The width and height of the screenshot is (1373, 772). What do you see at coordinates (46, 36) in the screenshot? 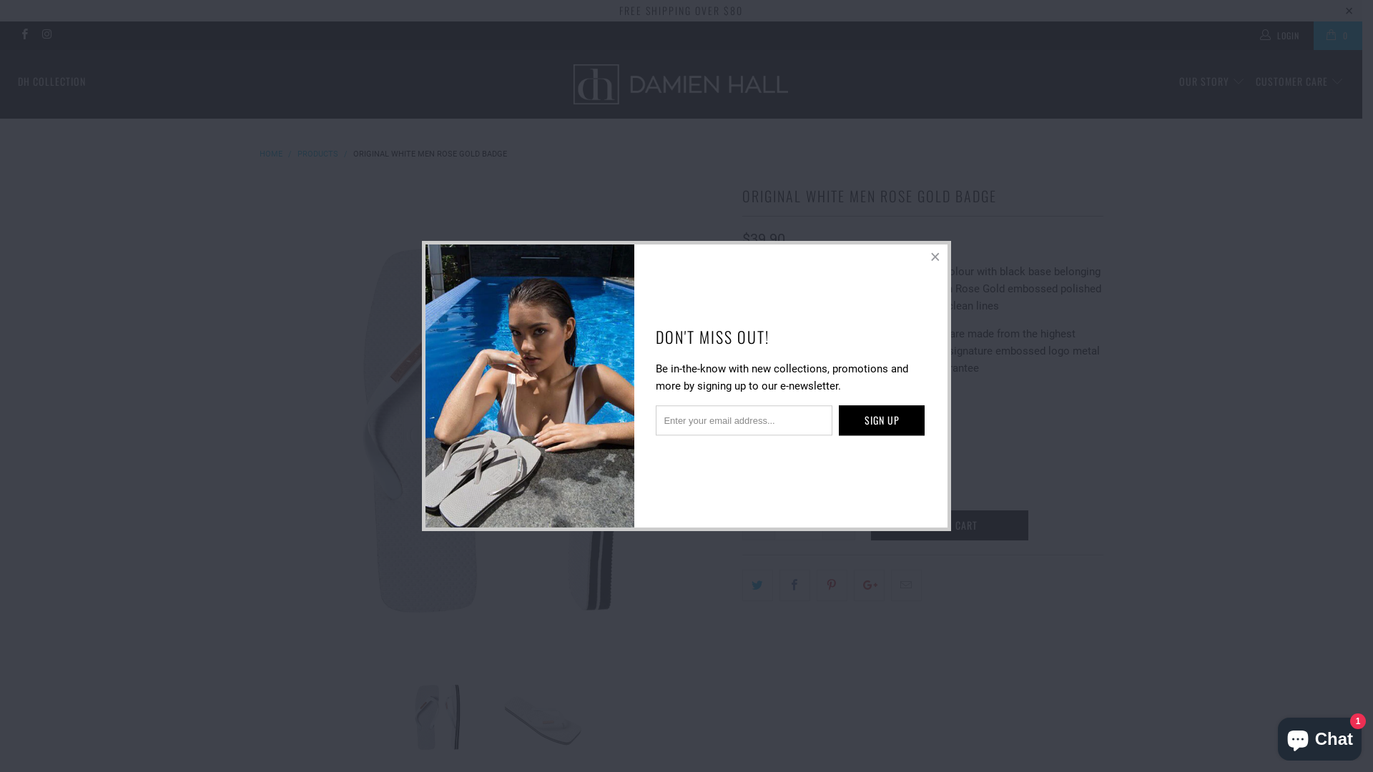
I see `Damien Hall Australia on Instagram` at bounding box center [46, 36].